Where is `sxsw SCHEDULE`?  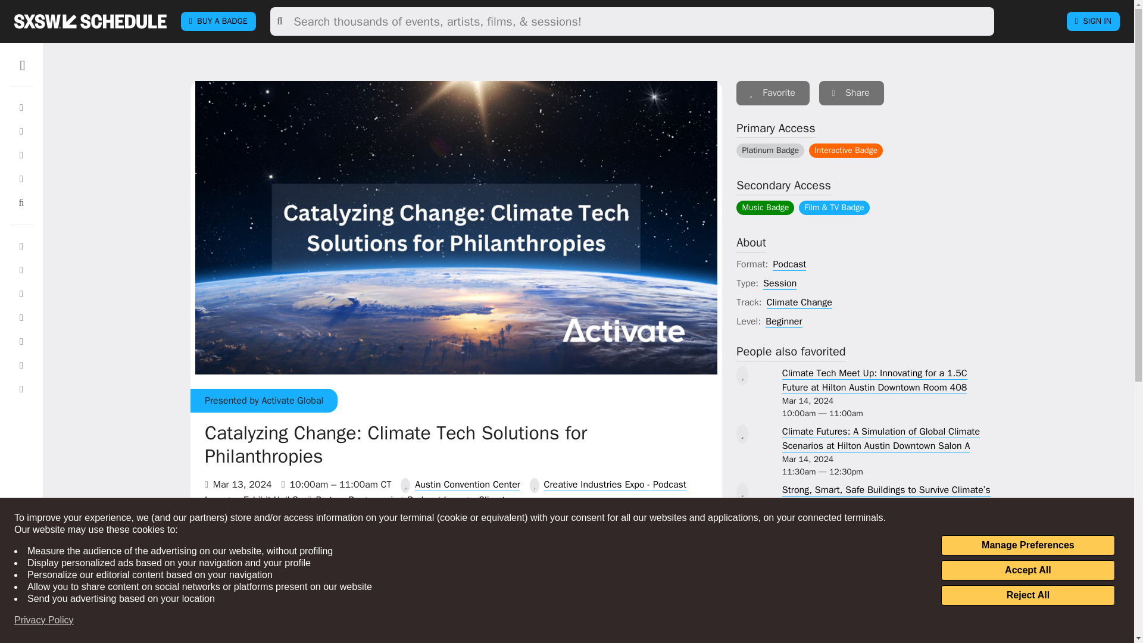
sxsw SCHEDULE is located at coordinates (90, 21).